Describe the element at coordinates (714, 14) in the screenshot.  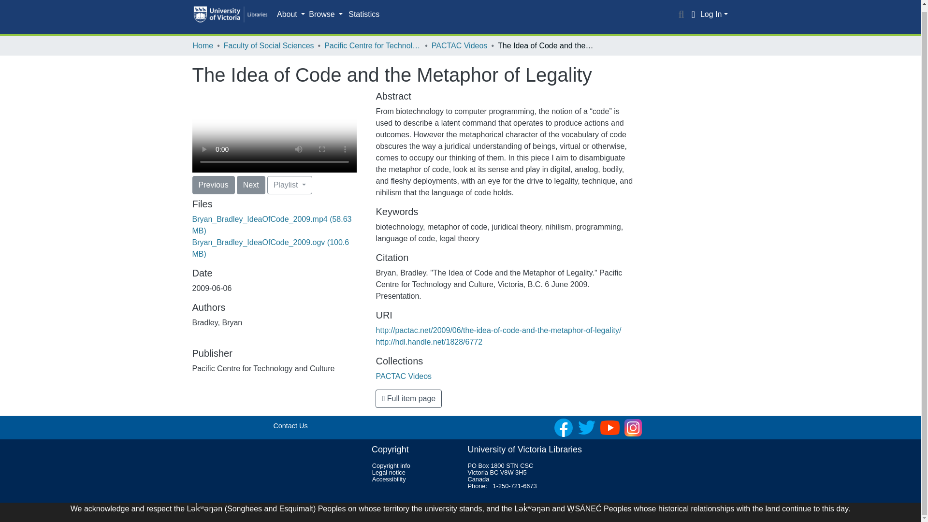
I see `Log In` at that location.